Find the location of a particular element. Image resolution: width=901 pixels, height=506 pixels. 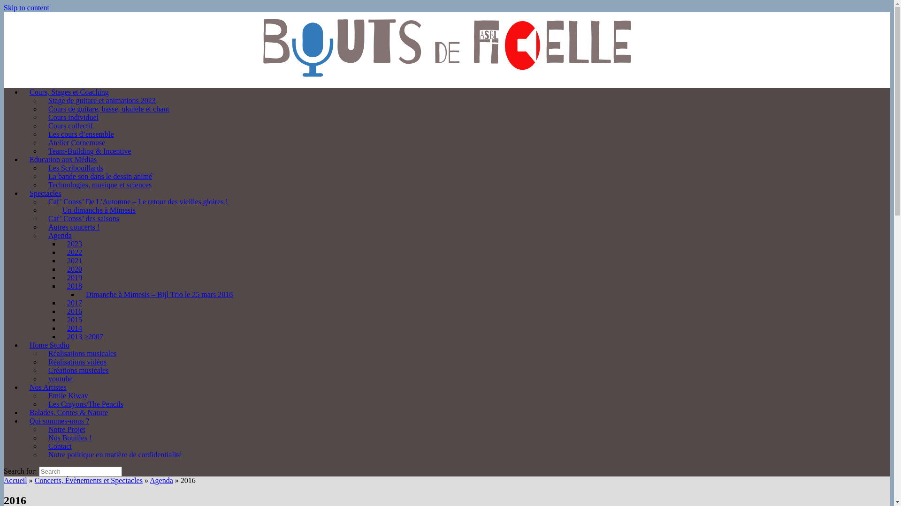

2017 is located at coordinates (75, 303).